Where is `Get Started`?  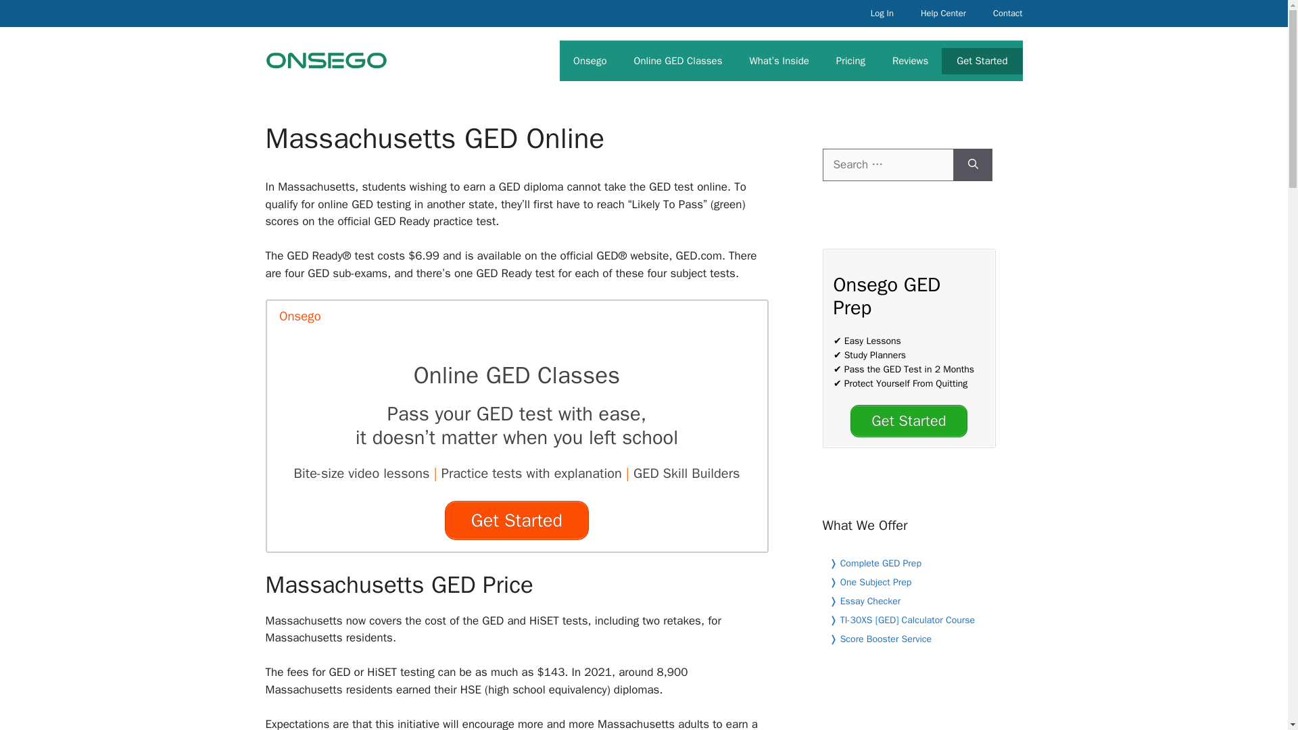 Get Started is located at coordinates (982, 61).